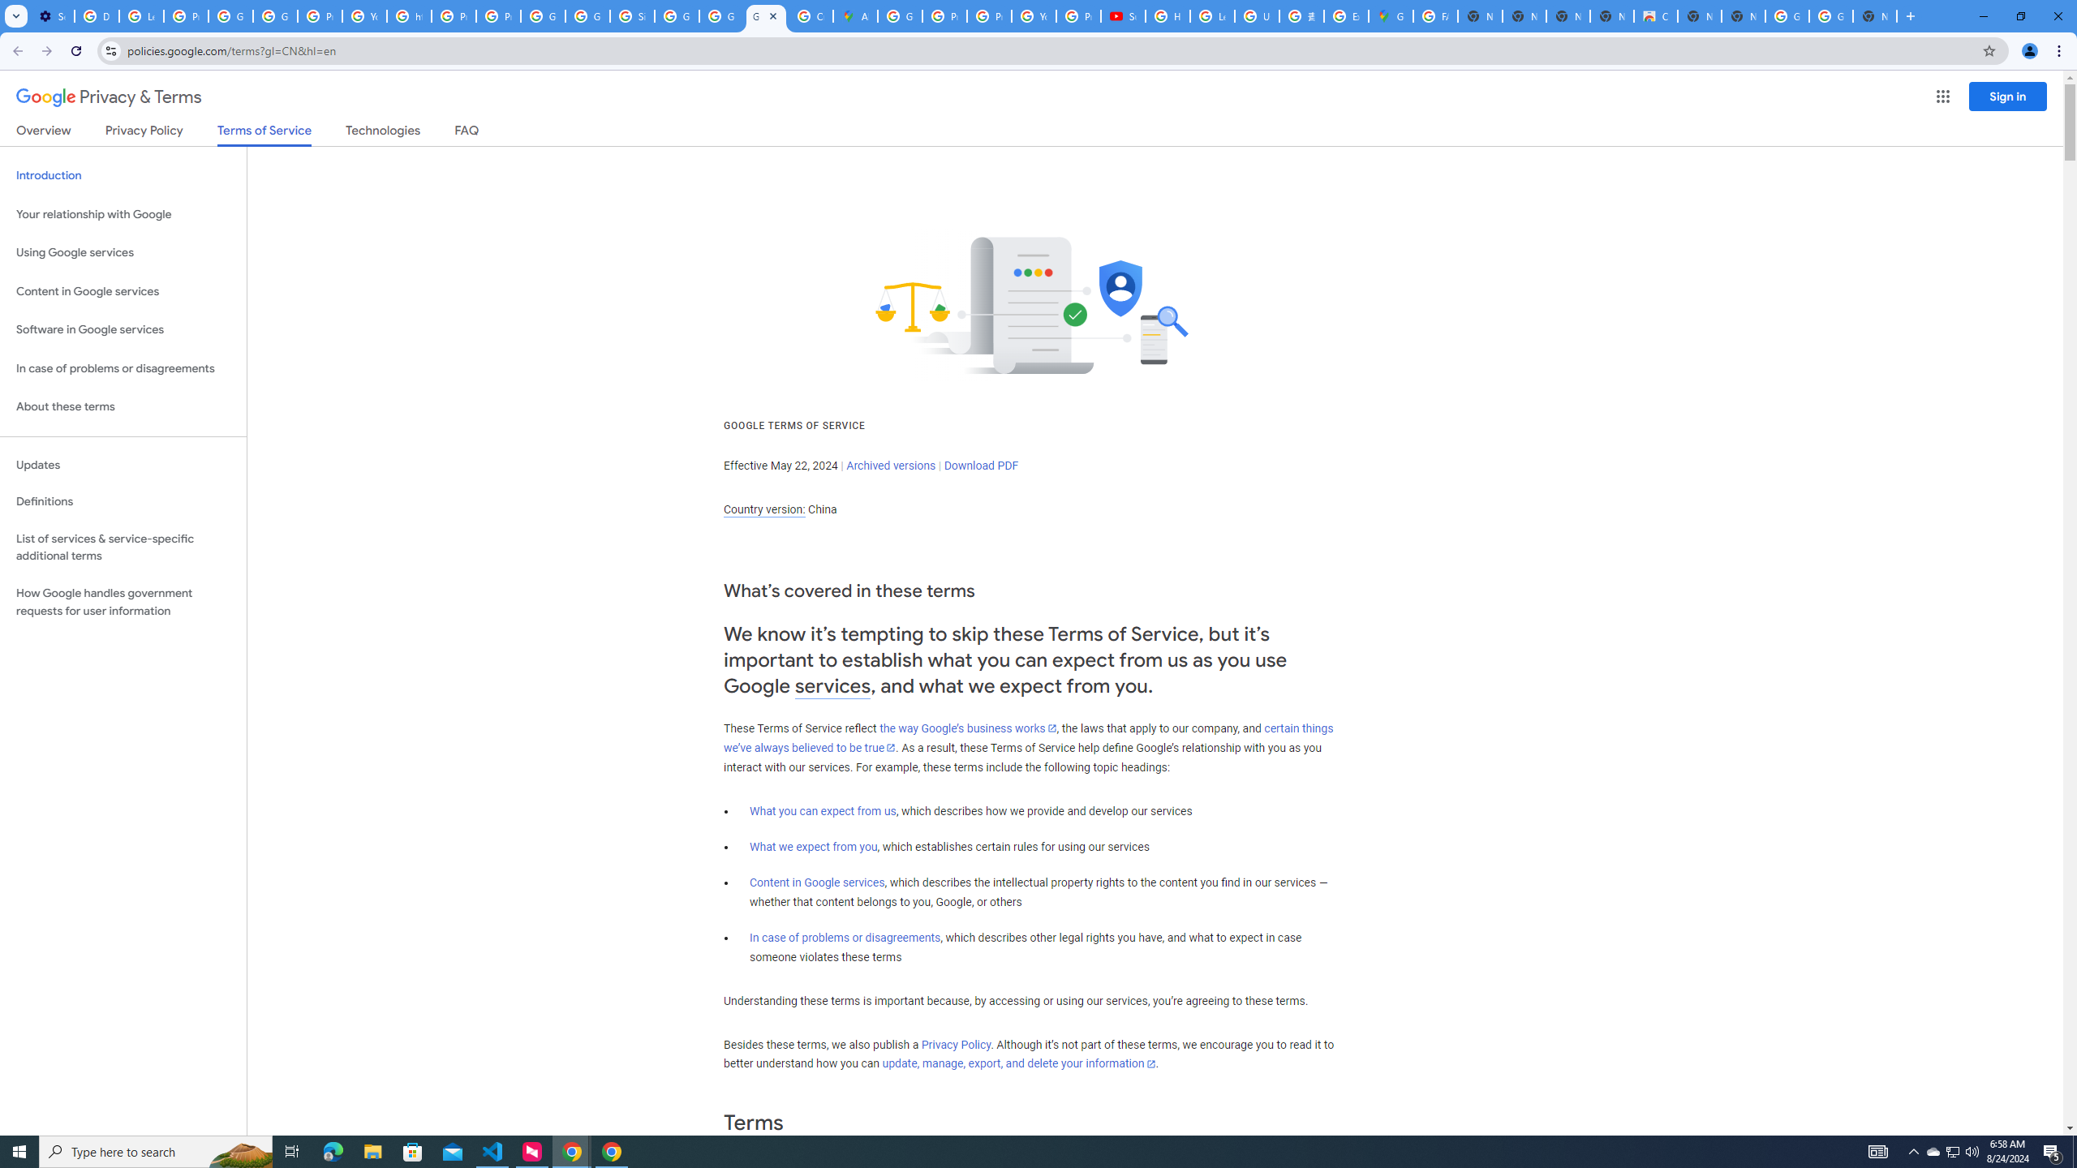  Describe the element at coordinates (1019, 1064) in the screenshot. I see `update, manage, export, and delete your information` at that location.